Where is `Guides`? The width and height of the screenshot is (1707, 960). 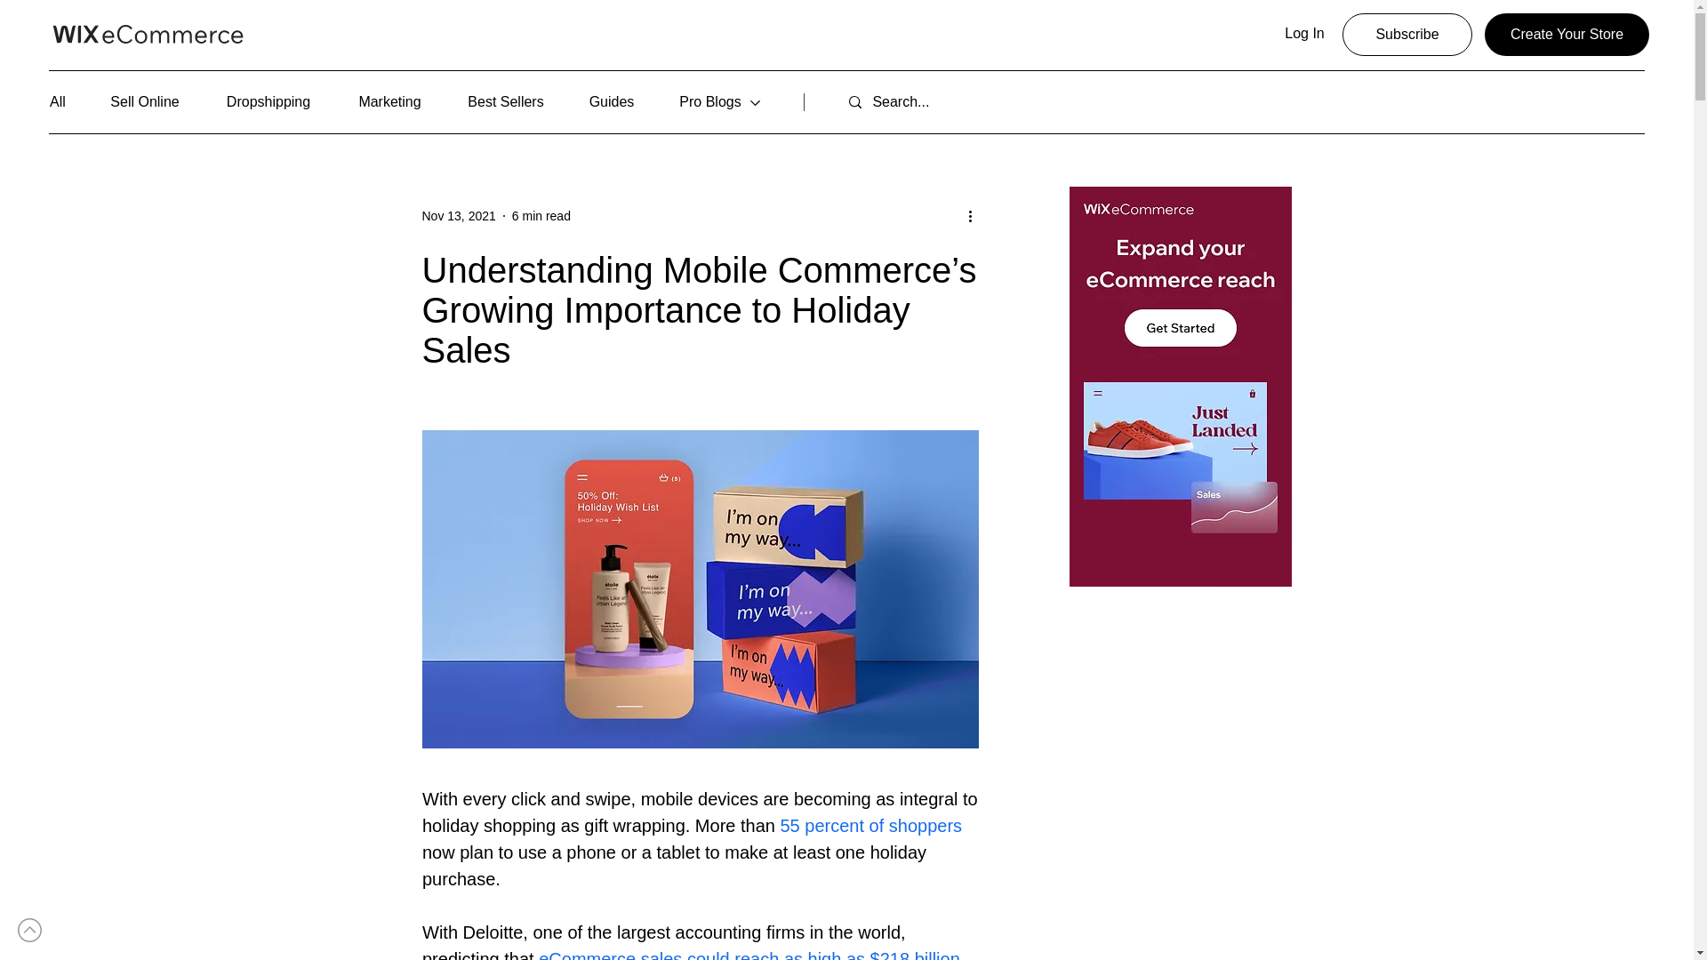 Guides is located at coordinates (612, 102).